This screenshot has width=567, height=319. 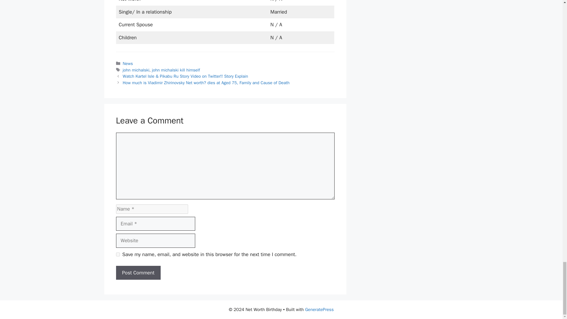 What do you see at coordinates (136, 70) in the screenshot?
I see `john michalski` at bounding box center [136, 70].